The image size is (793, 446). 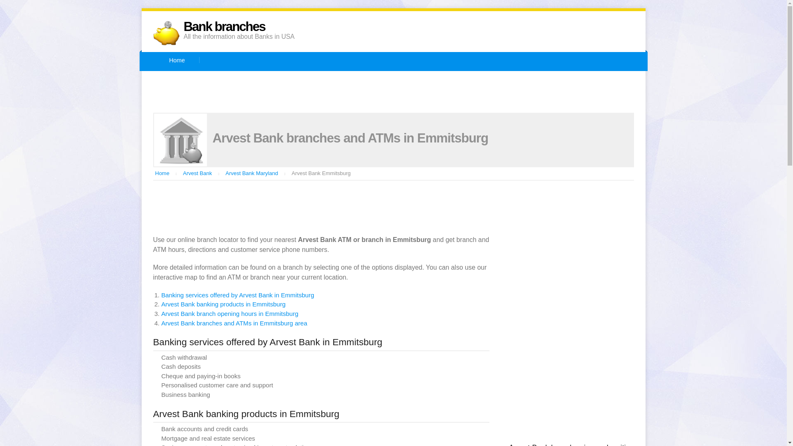 I want to click on Fifth Third Bank, so click(x=467, y=81).